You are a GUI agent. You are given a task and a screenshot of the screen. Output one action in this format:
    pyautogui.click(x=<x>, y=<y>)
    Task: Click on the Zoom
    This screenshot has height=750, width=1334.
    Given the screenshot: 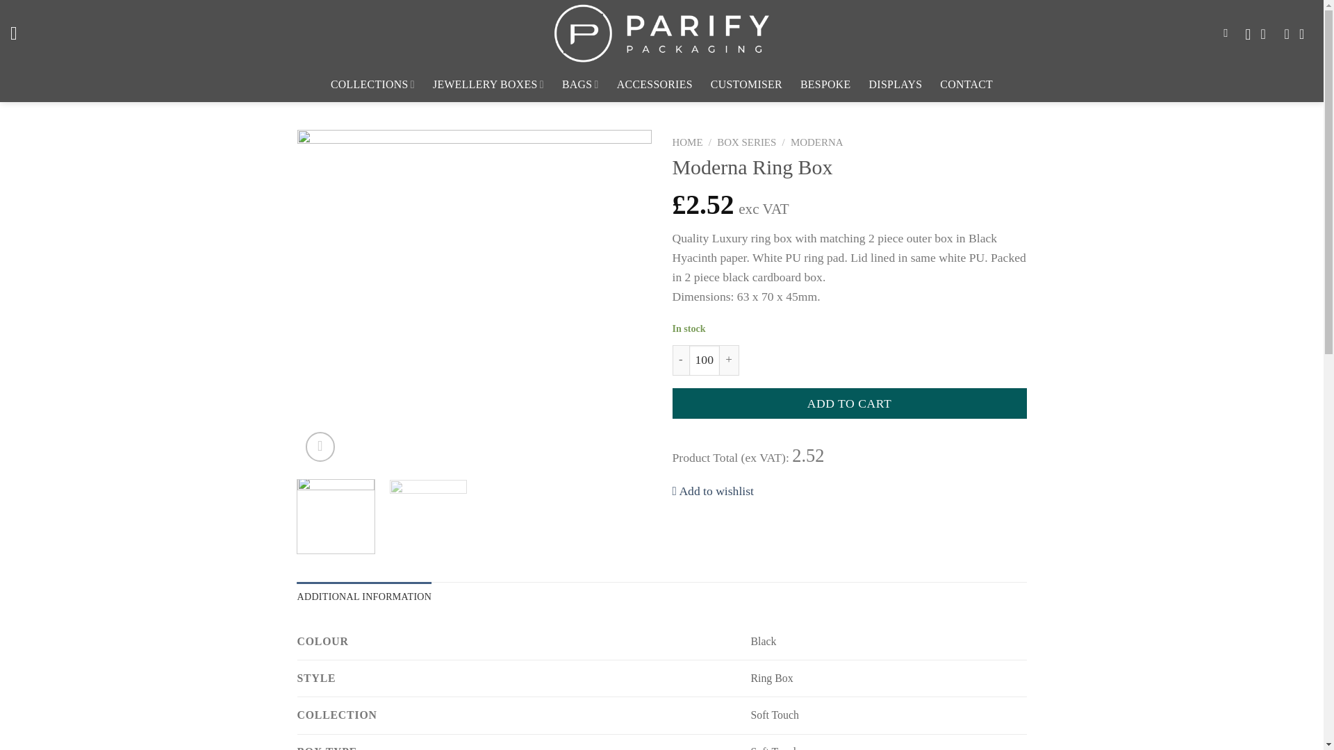 What is the action you would take?
    pyautogui.click(x=320, y=447)
    